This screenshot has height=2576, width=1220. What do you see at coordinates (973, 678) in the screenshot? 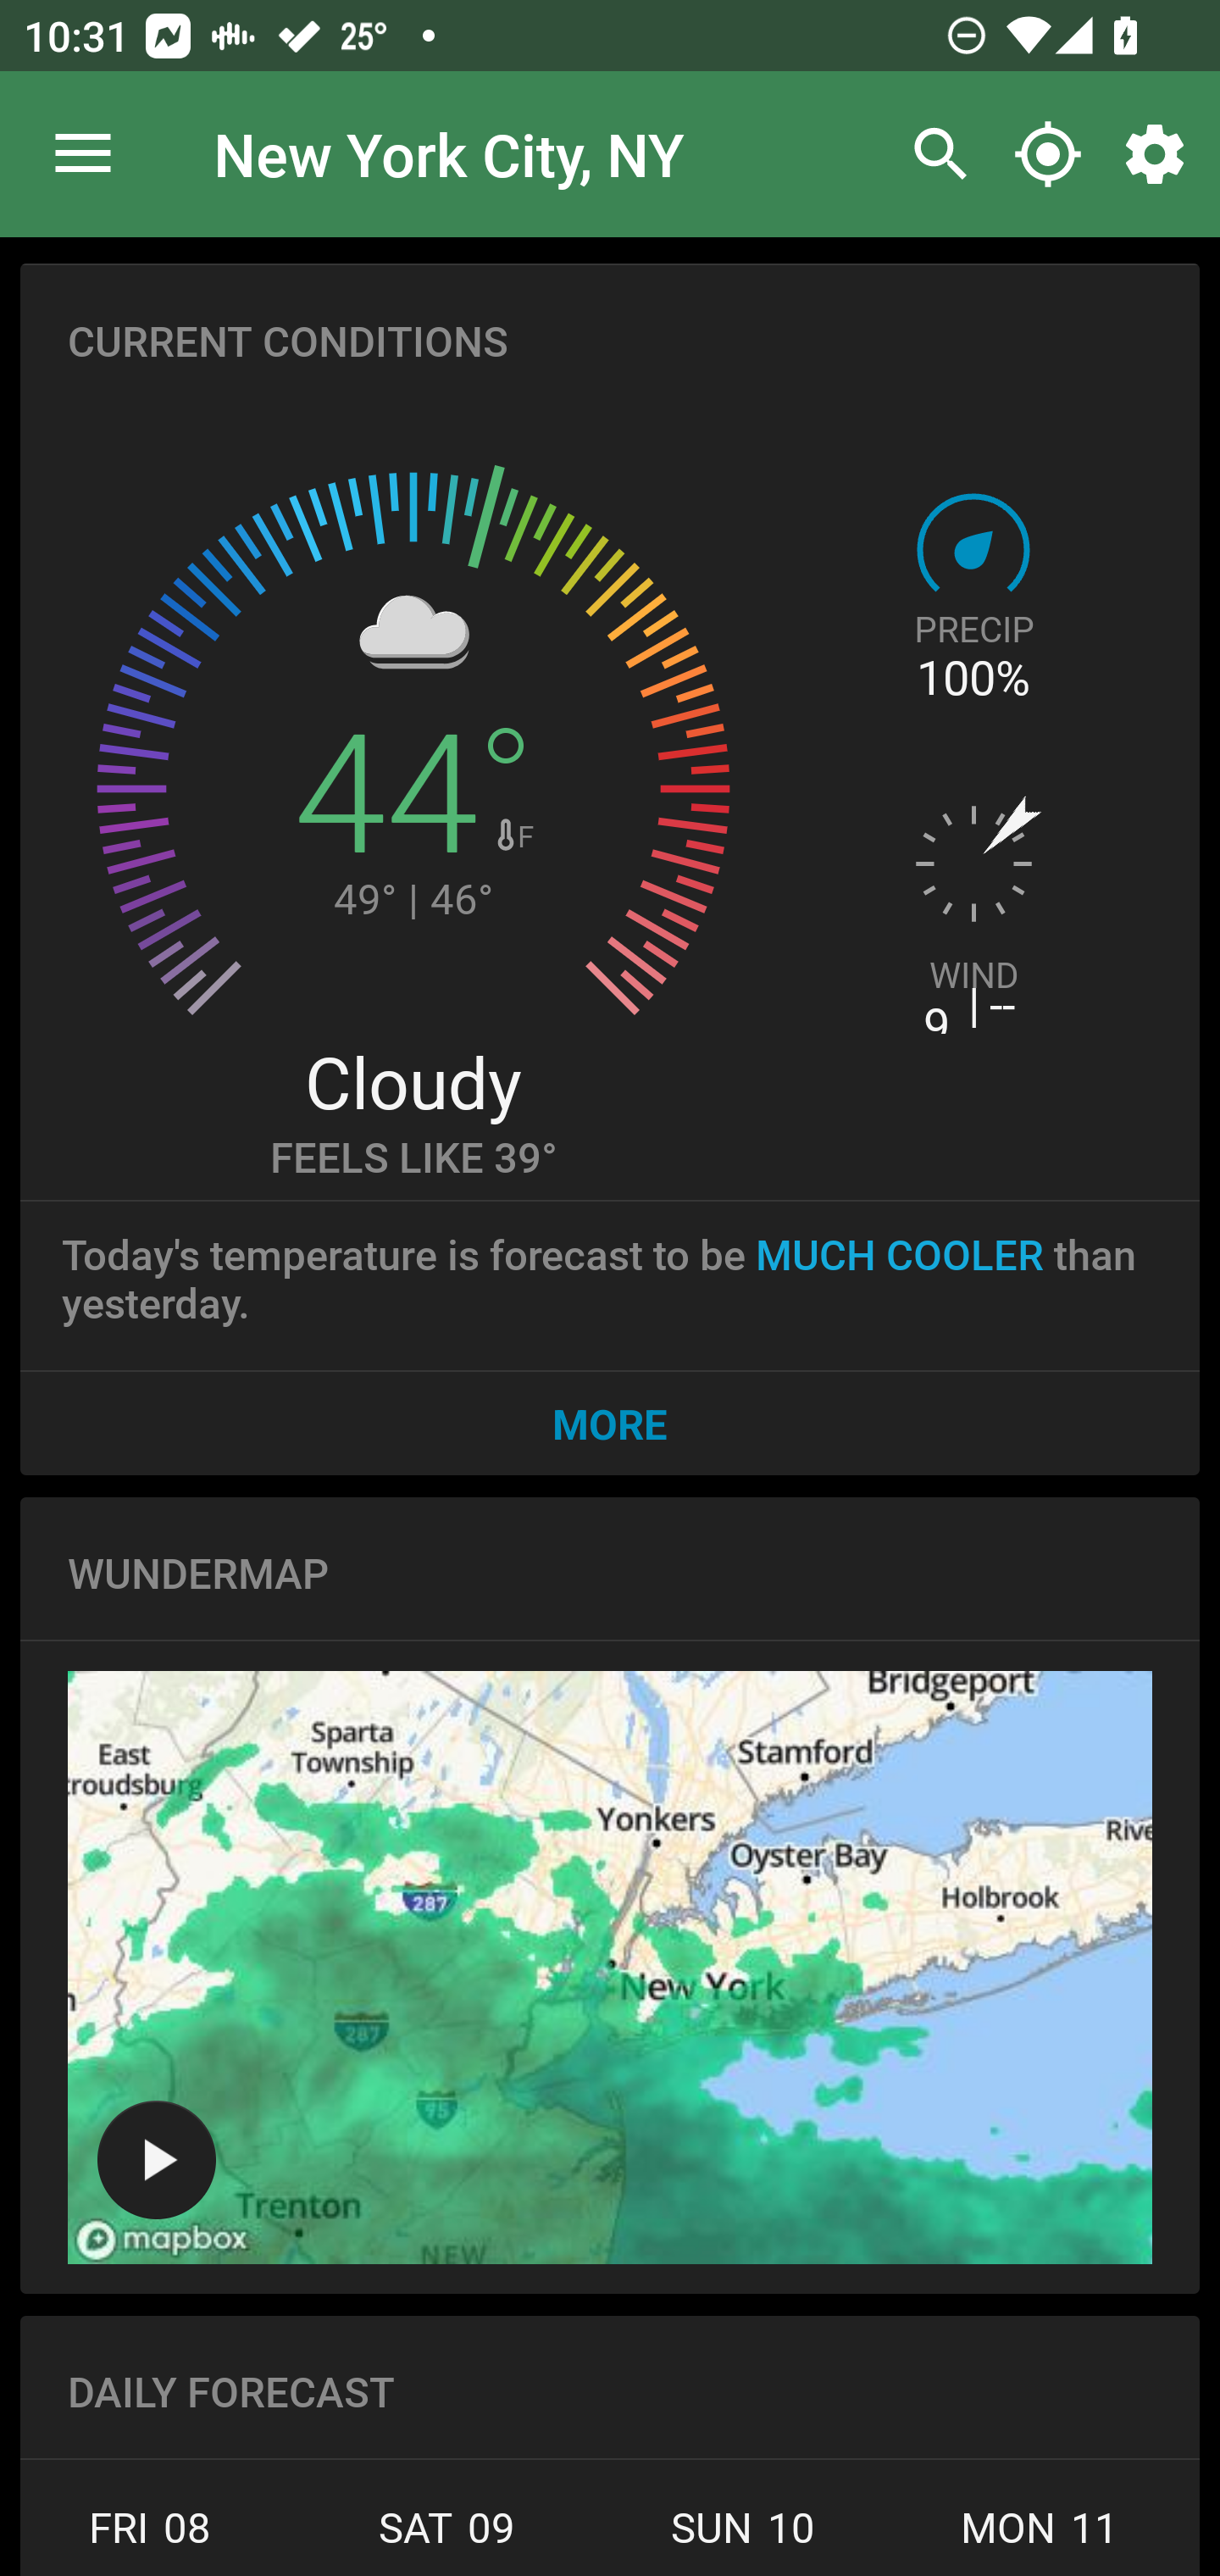
I see `100%` at bounding box center [973, 678].